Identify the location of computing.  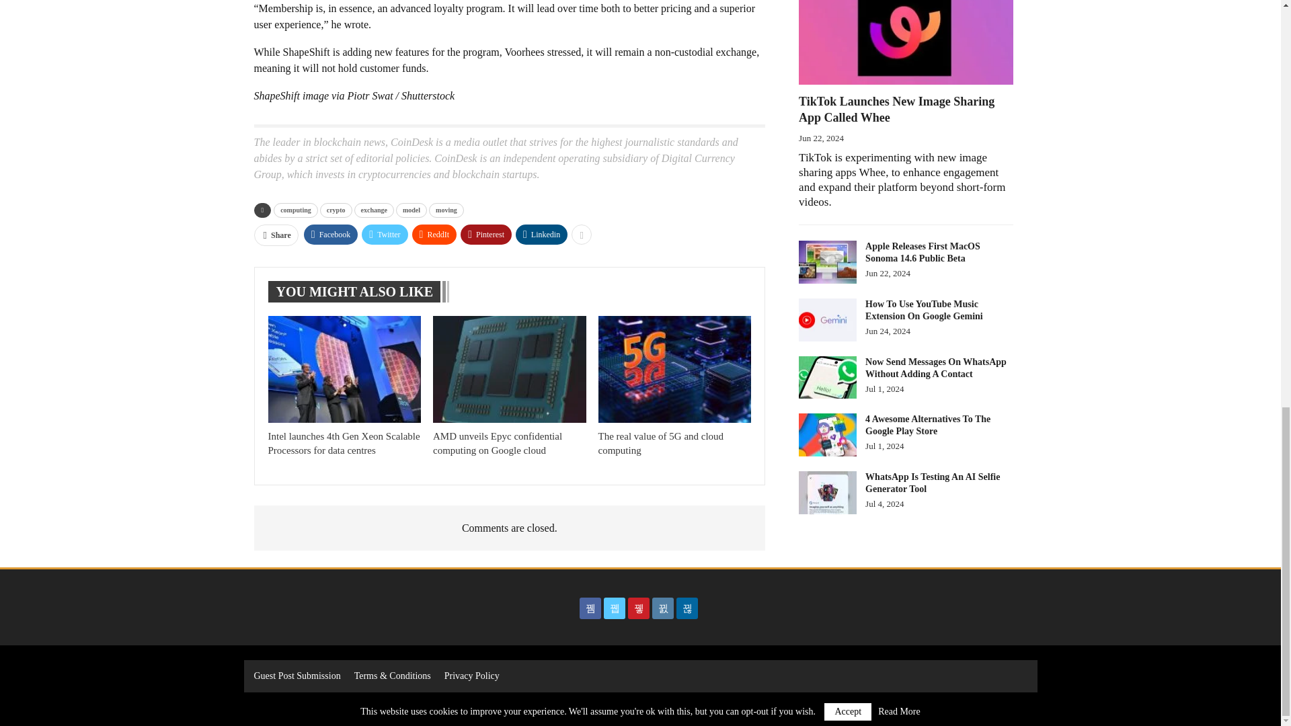
(296, 210).